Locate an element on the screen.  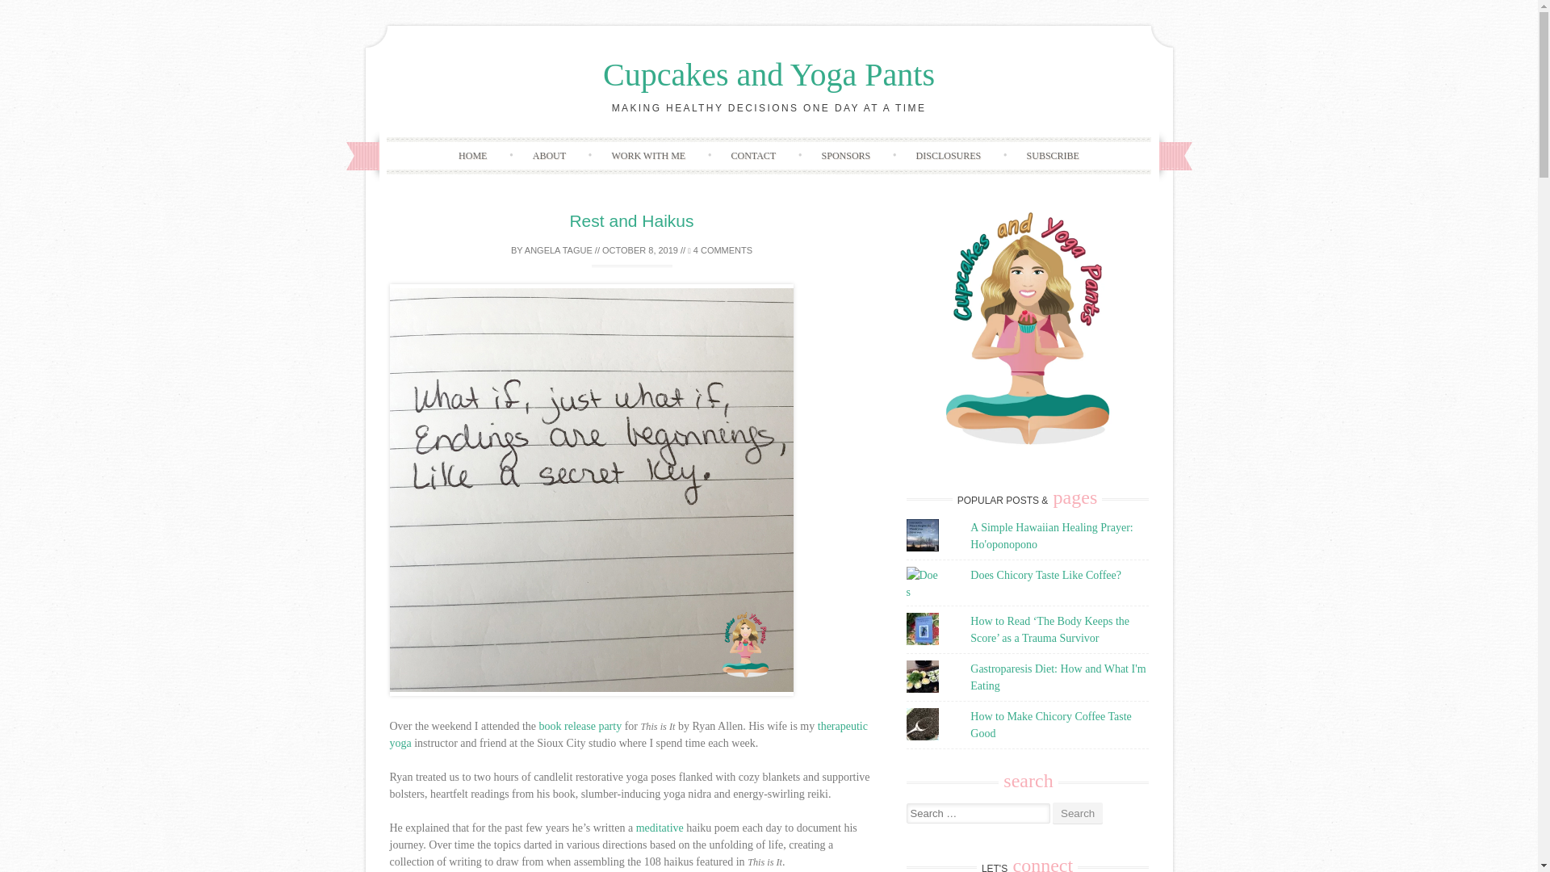
DISCLOSURES is located at coordinates (949, 155).